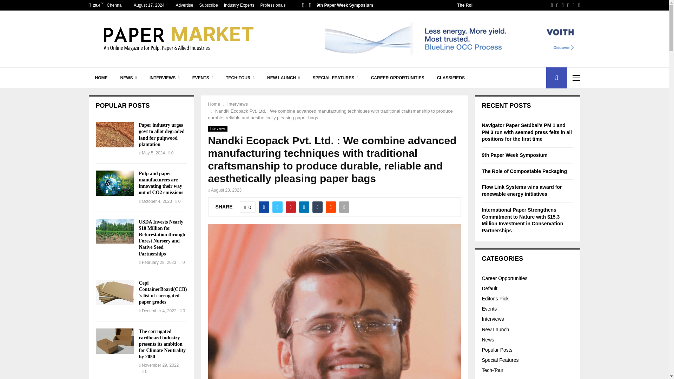 This screenshot has width=674, height=379. What do you see at coordinates (101, 78) in the screenshot?
I see `HOME` at bounding box center [101, 78].